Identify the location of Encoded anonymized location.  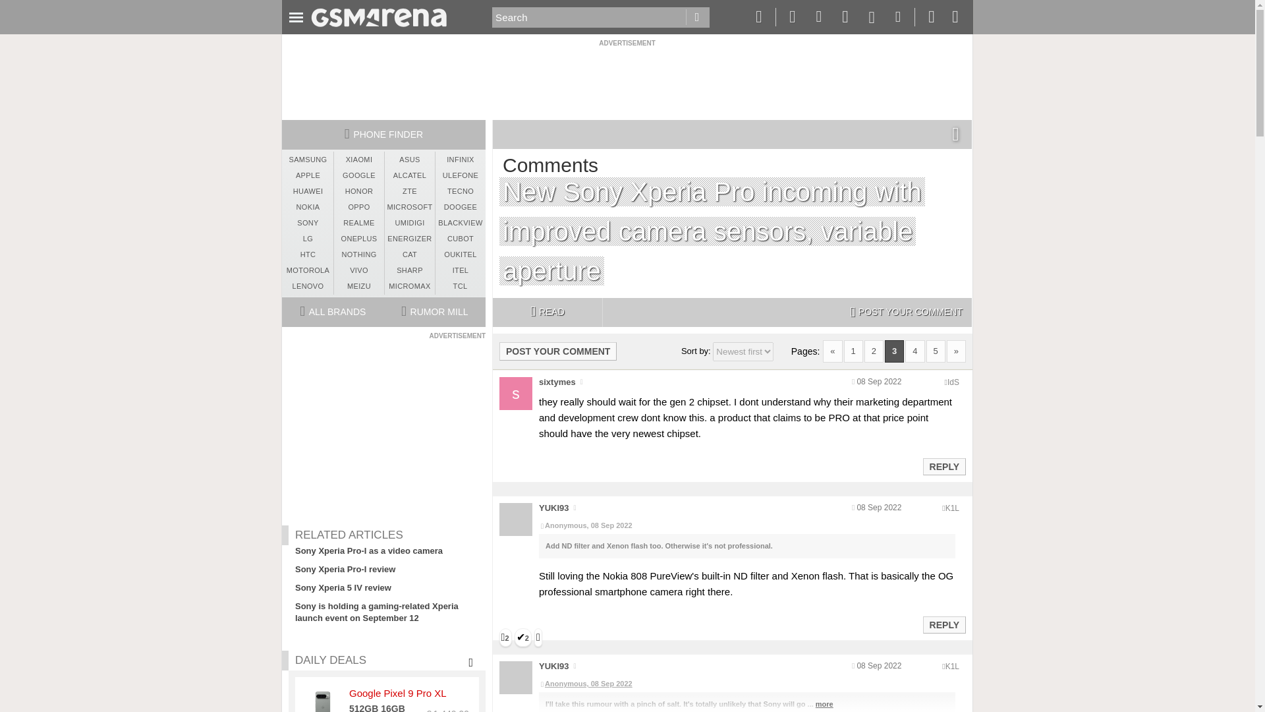
(951, 508).